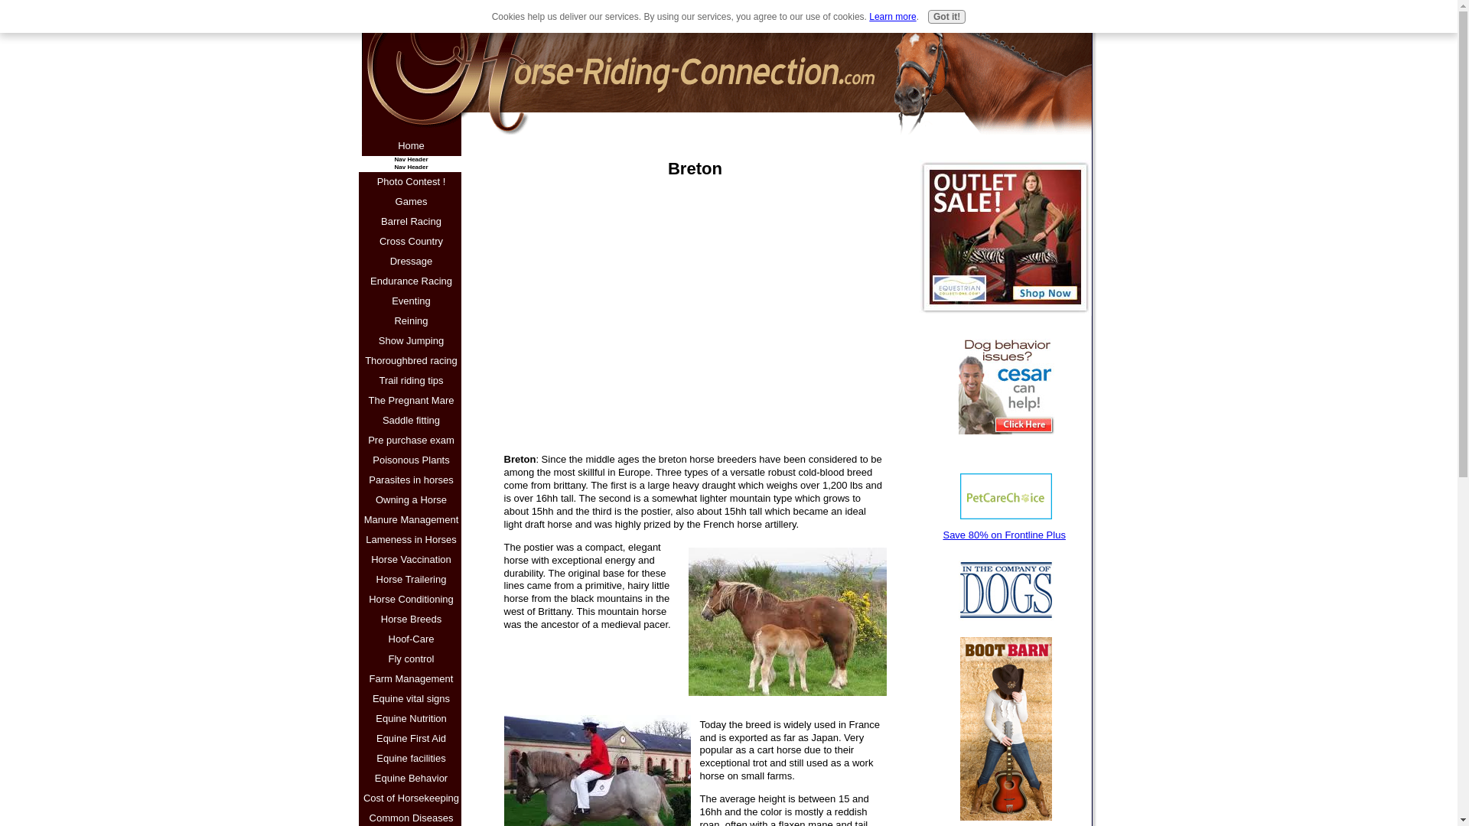  Describe the element at coordinates (411, 361) in the screenshot. I see `Thoroughbred racing` at that location.